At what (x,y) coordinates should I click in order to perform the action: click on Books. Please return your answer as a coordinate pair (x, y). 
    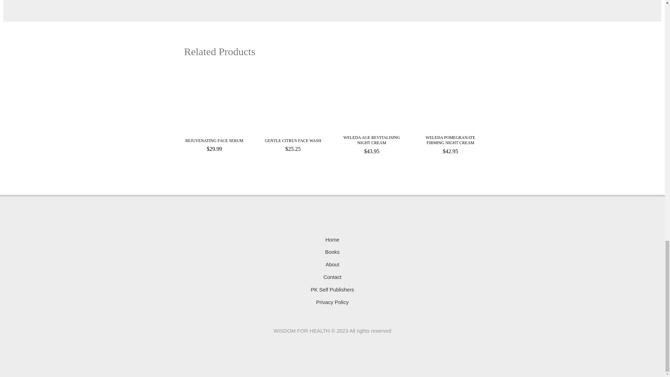
    Looking at the image, I should click on (332, 252).